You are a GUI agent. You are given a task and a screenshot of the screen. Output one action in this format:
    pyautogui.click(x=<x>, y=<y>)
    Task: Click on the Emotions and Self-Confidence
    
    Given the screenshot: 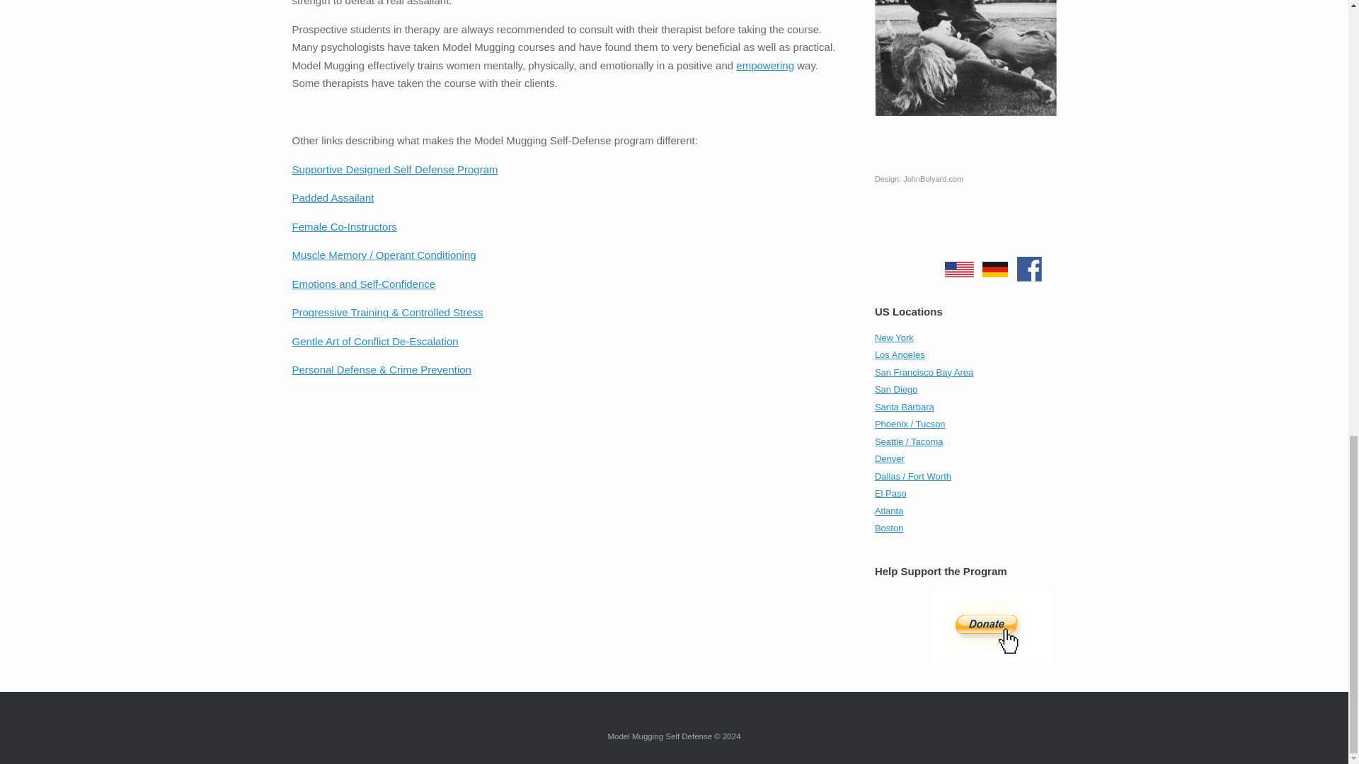 What is the action you would take?
    pyautogui.click(x=363, y=284)
    